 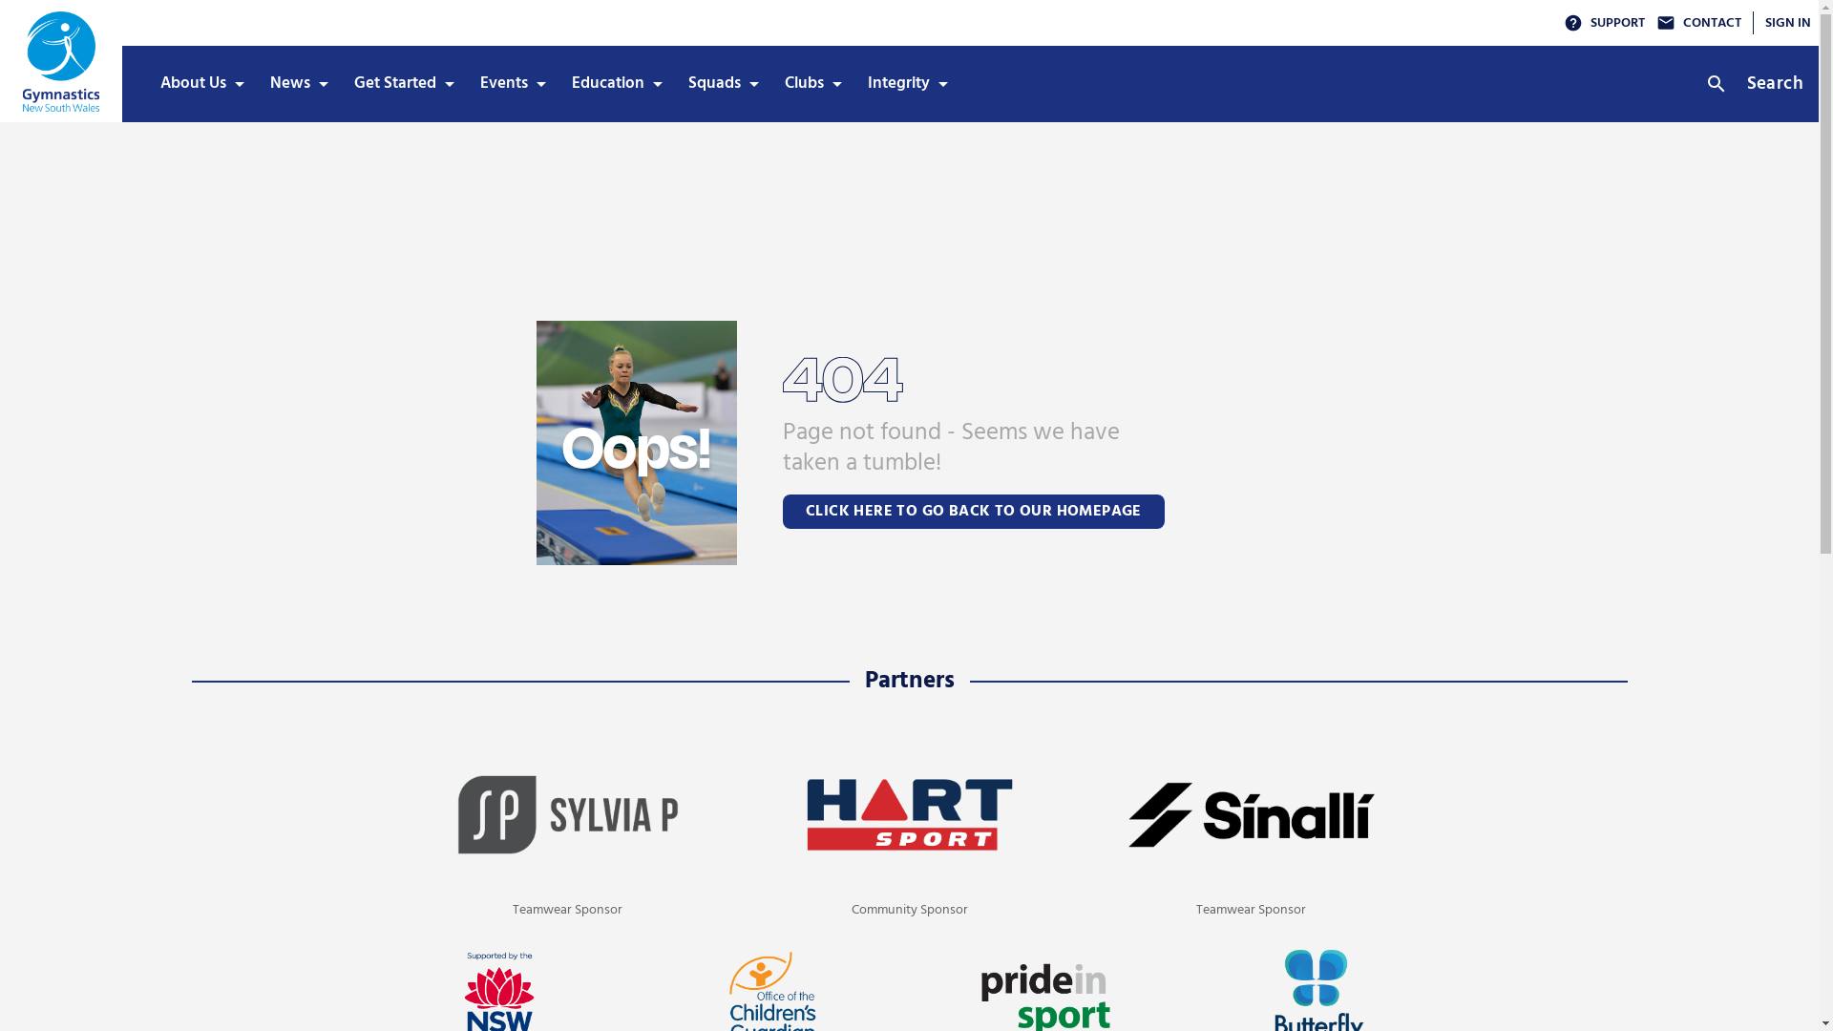 What do you see at coordinates (722, 84) in the screenshot?
I see `Squads` at bounding box center [722, 84].